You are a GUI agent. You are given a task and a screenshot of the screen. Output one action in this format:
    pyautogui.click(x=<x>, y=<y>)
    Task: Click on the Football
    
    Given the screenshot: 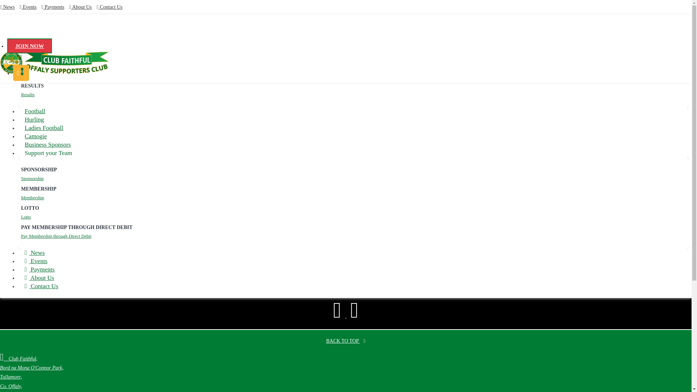 What is the action you would take?
    pyautogui.click(x=32, y=81)
    